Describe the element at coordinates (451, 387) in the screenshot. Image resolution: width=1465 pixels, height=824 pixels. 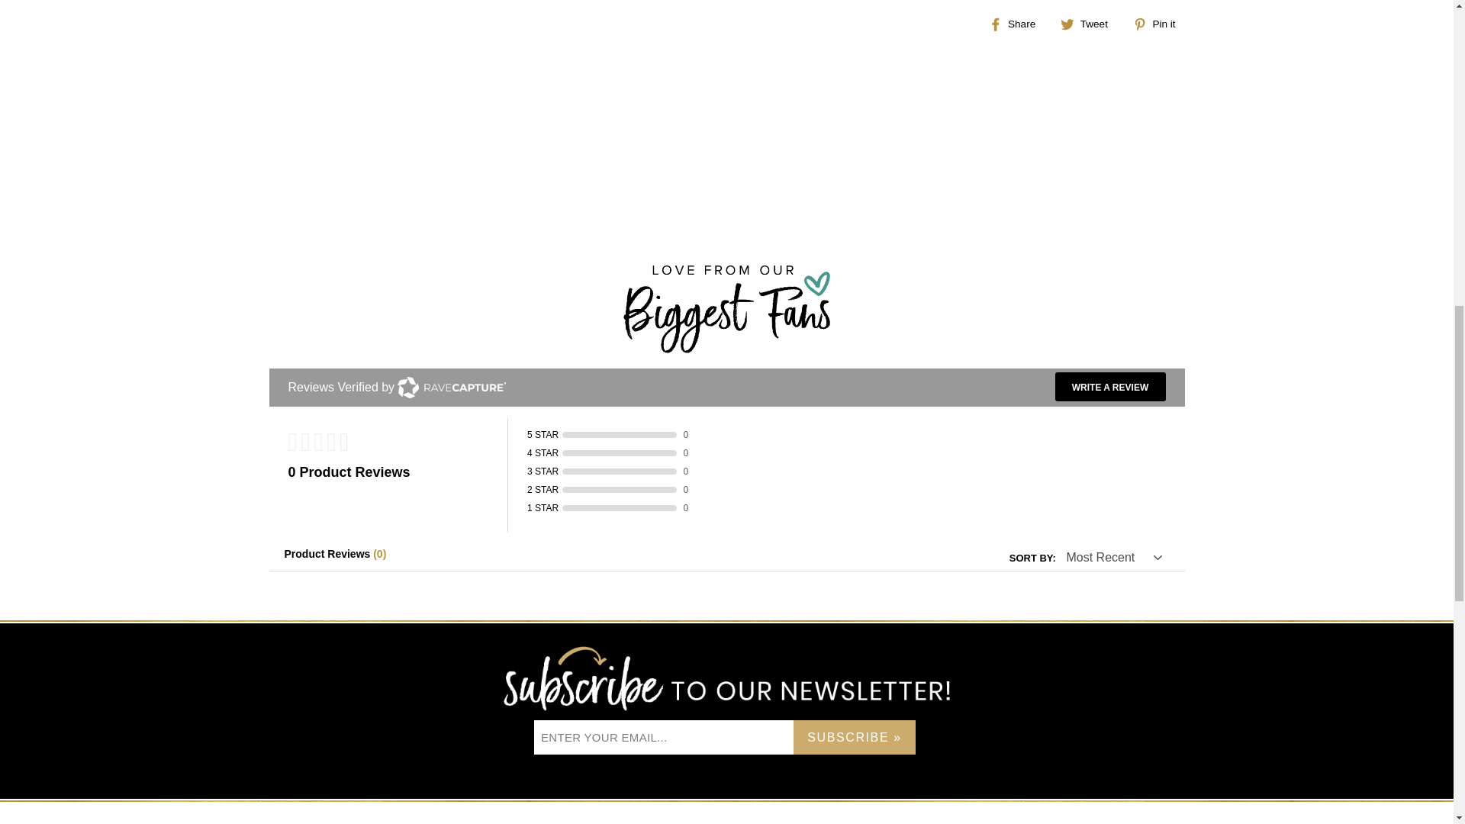
I see `RaveCapture Logo` at that location.